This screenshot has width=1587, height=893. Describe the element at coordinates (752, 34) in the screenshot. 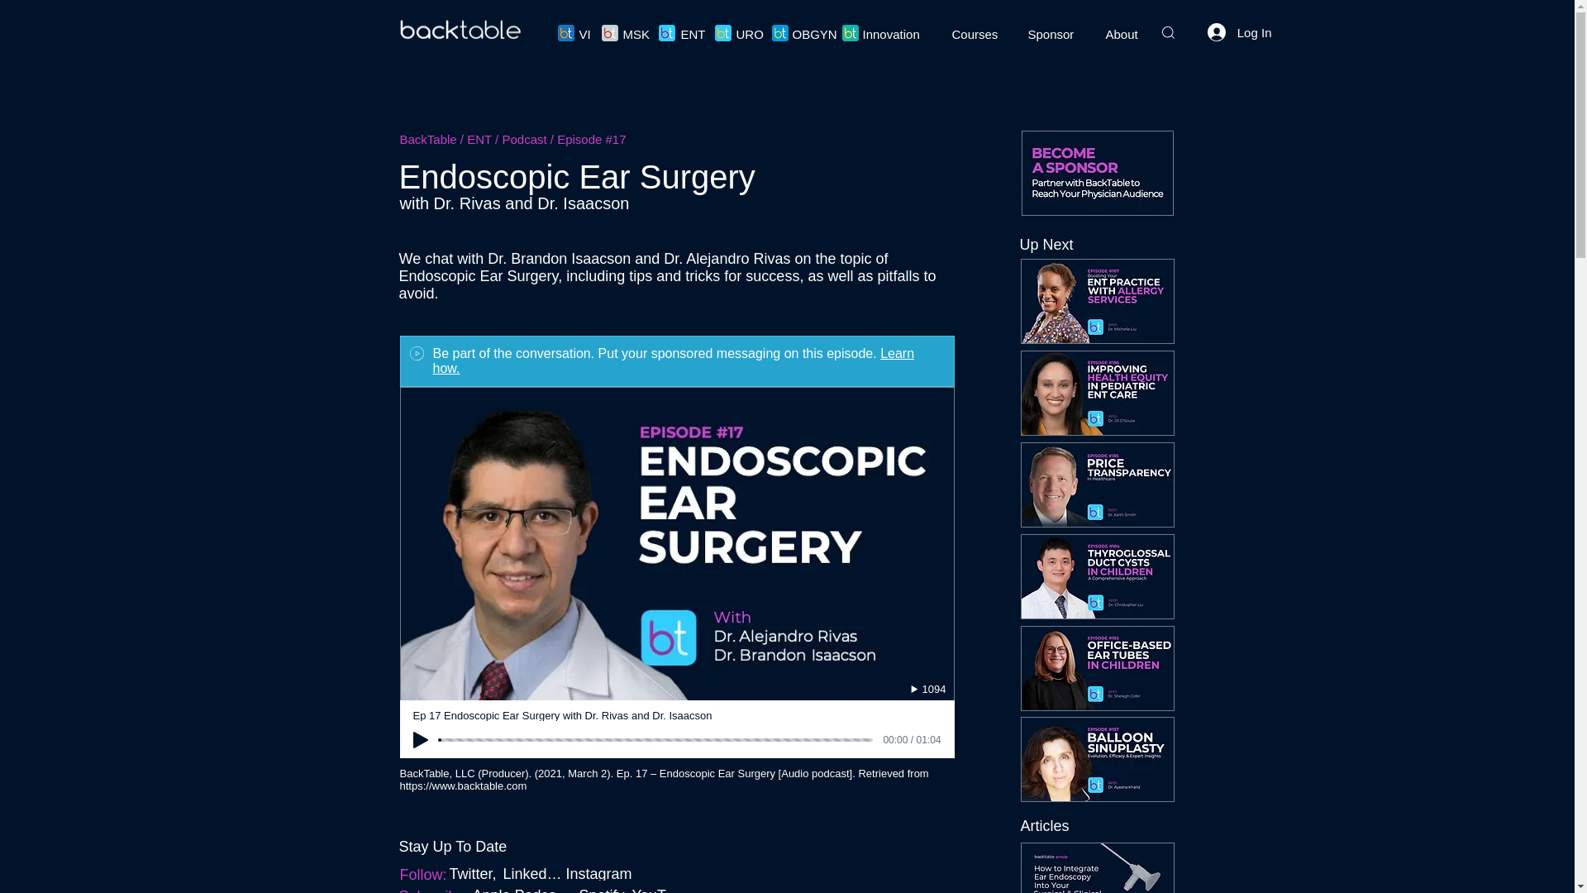

I see `URO` at that location.